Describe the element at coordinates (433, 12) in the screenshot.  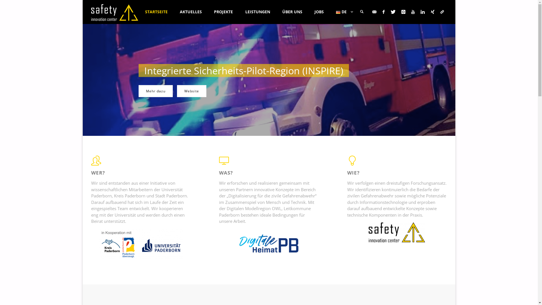
I see `Xing` at that location.